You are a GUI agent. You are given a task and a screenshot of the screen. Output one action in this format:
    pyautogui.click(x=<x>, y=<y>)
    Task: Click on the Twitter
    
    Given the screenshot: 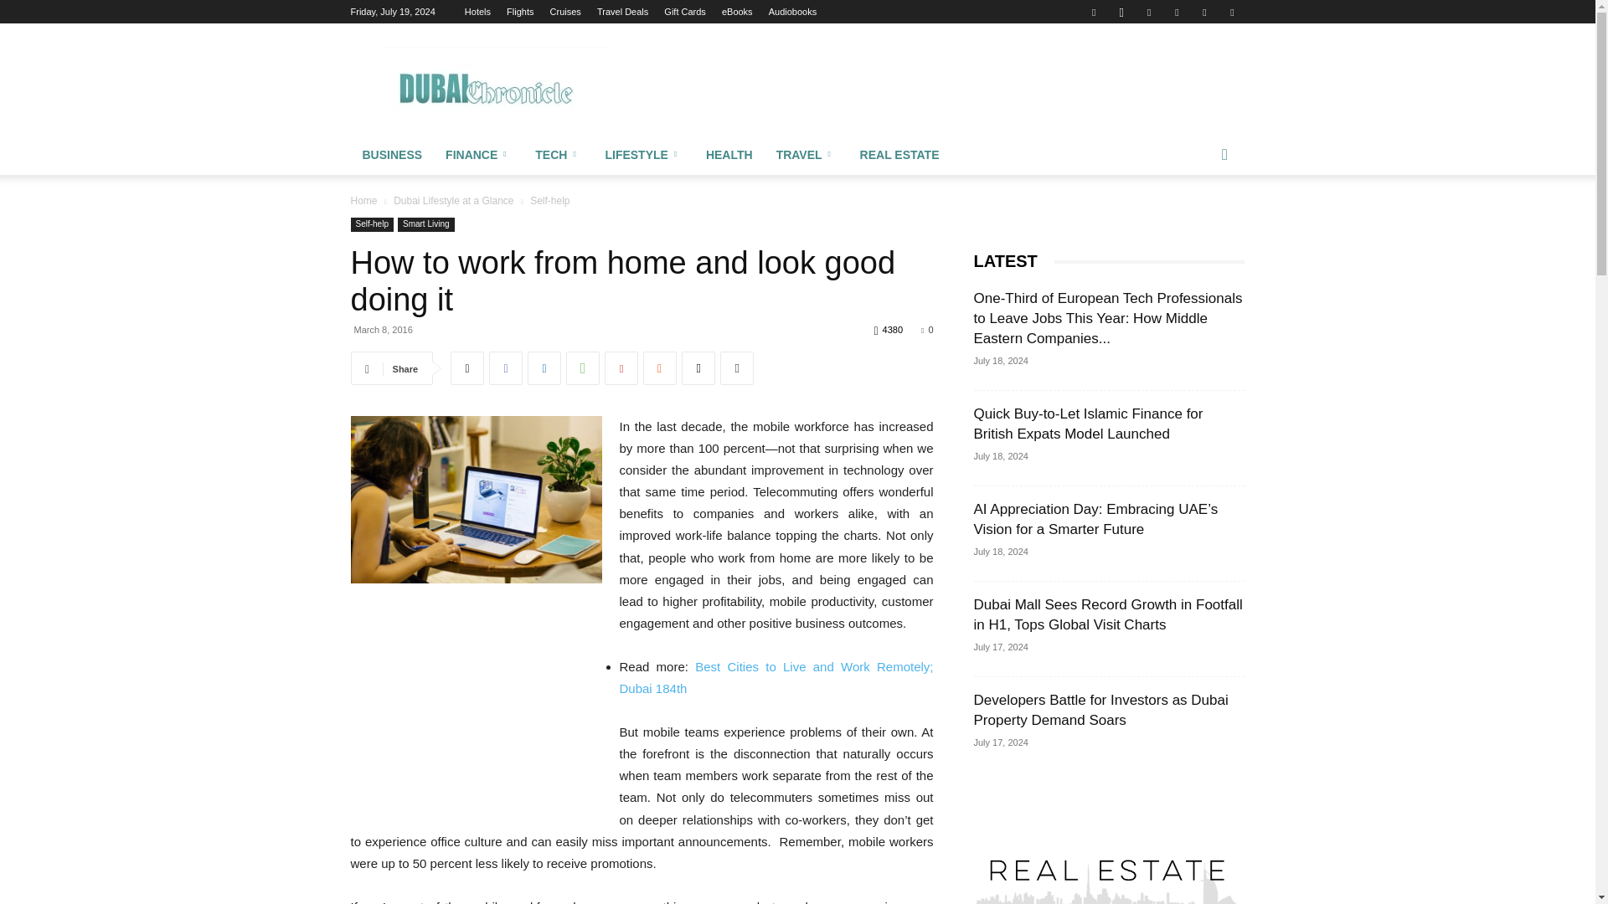 What is the action you would take?
    pyautogui.click(x=1204, y=12)
    